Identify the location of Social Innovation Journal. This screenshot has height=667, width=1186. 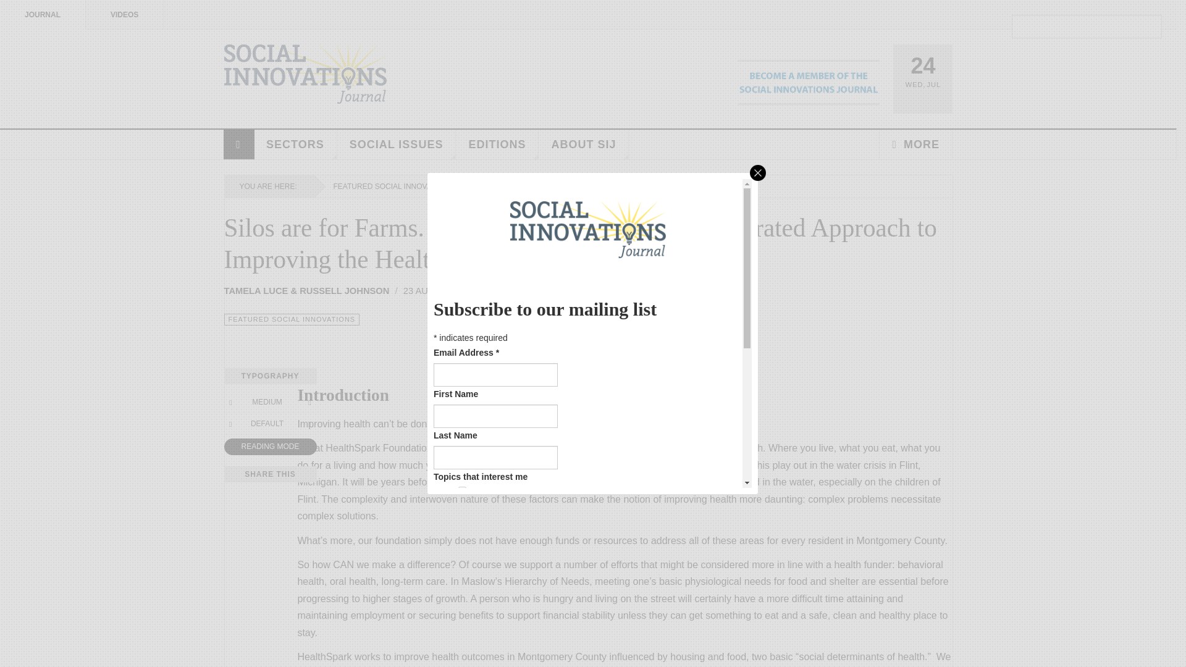
(305, 74).